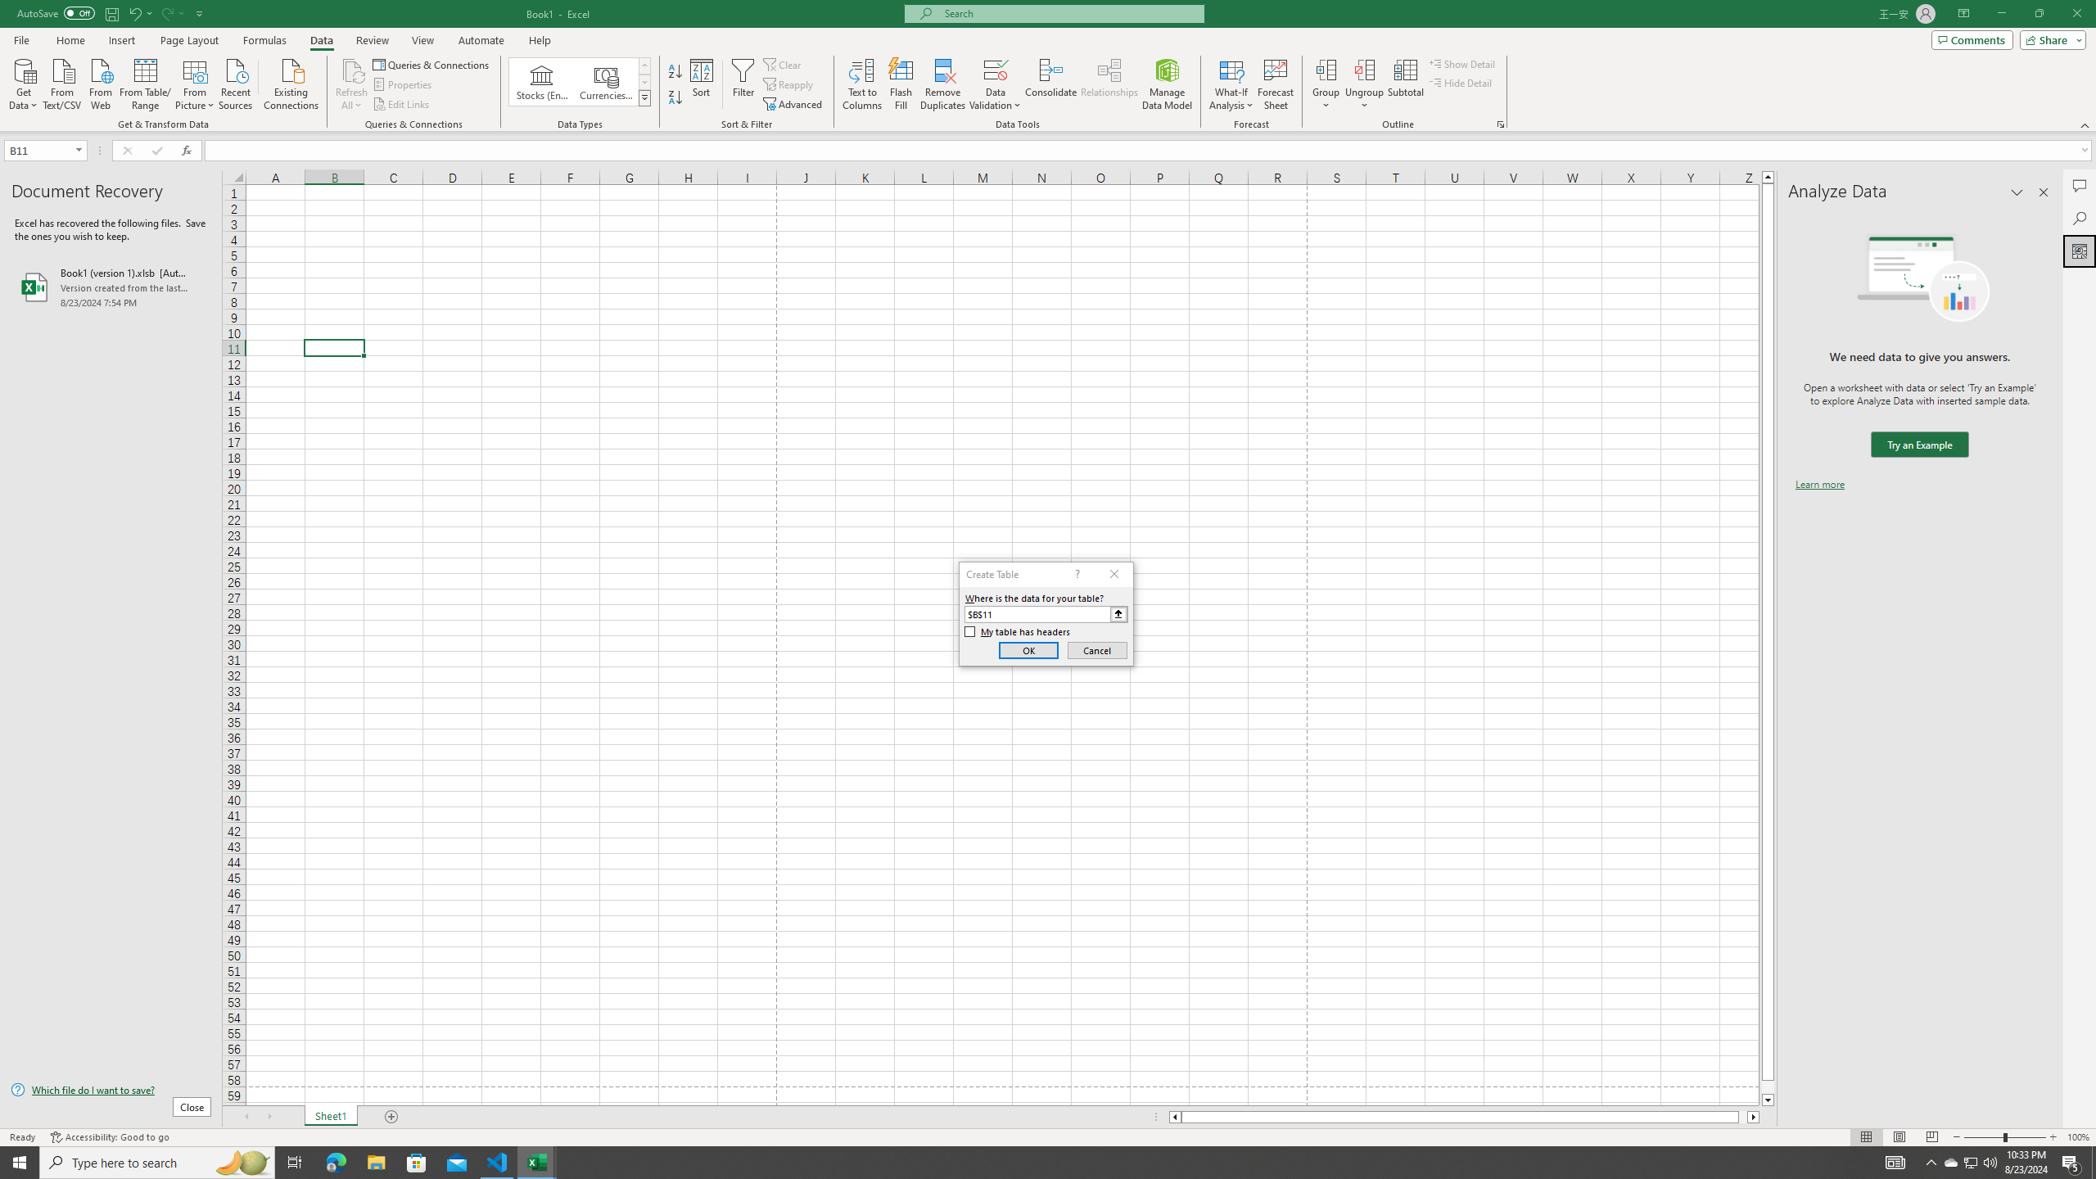 Image resolution: width=2096 pixels, height=1179 pixels. I want to click on AutomationID: ConvertToLinkedEntity, so click(580, 82).